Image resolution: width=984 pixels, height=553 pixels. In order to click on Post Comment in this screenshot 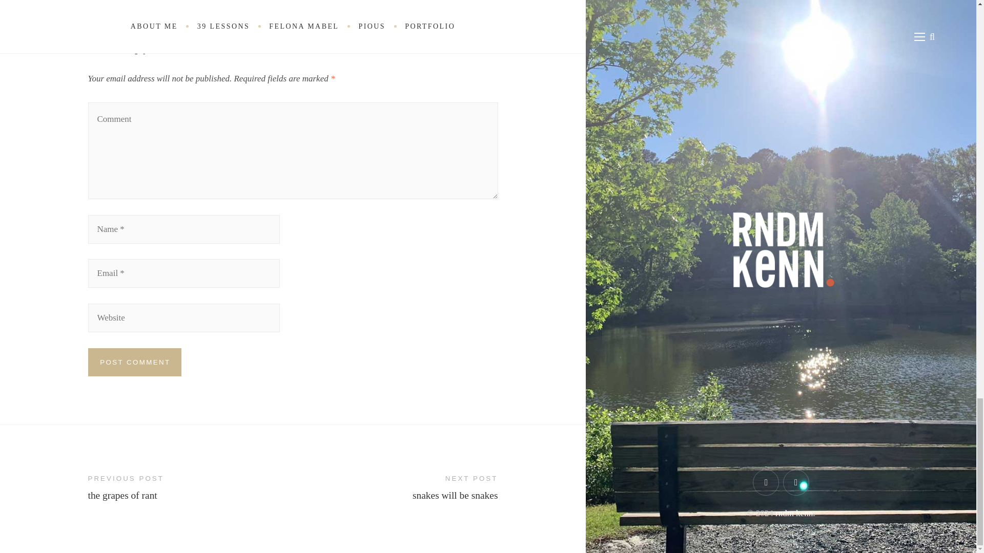, I will do `click(135, 363)`.